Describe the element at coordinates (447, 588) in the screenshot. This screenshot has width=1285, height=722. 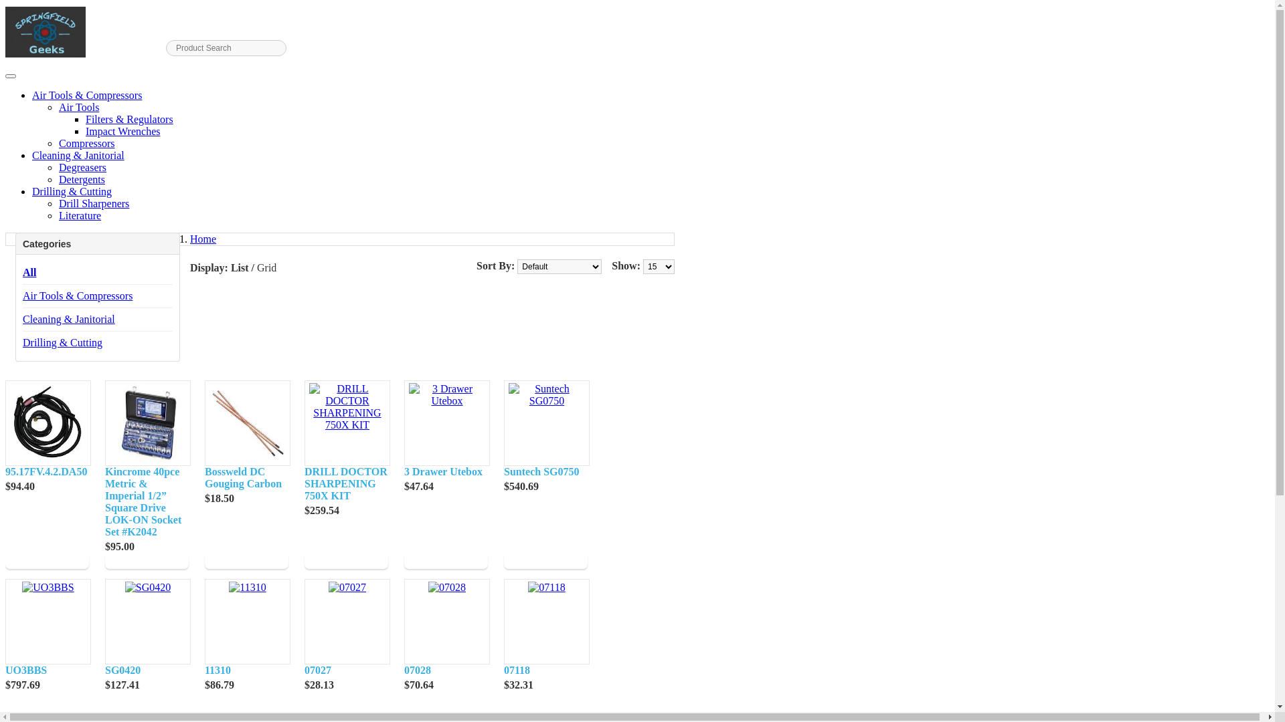
I see `07028` at that location.